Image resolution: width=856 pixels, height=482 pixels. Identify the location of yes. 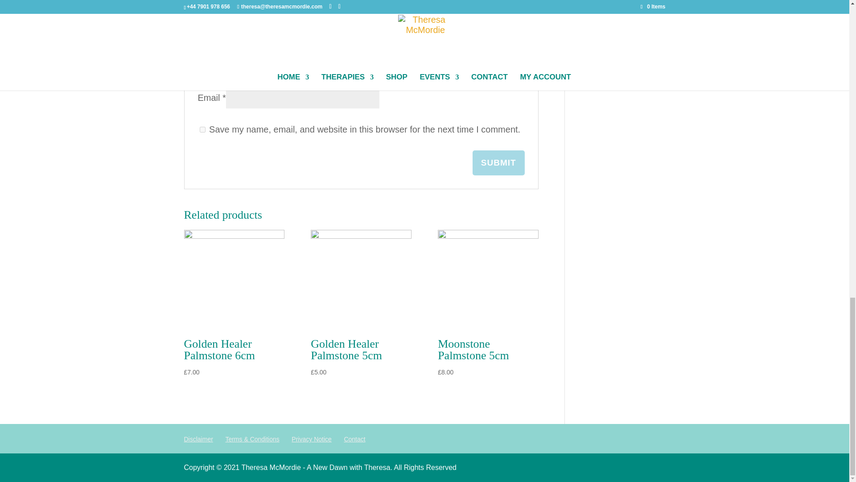
(202, 129).